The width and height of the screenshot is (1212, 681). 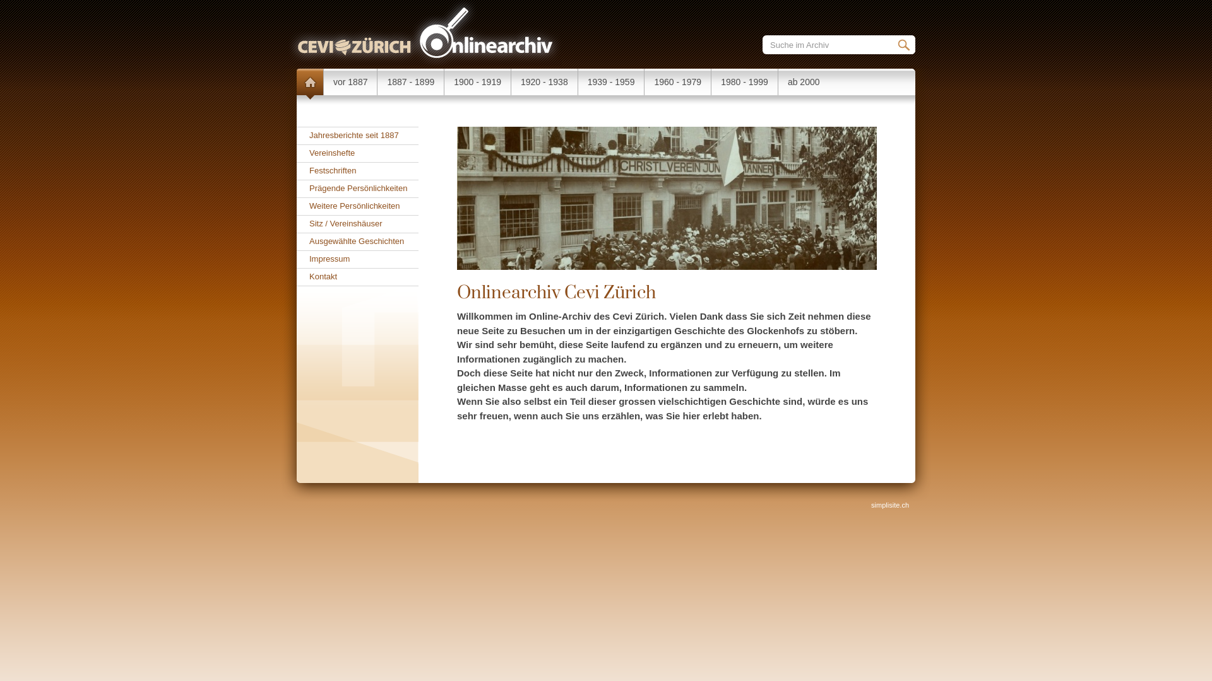 I want to click on 1939 - 1959, so click(x=611, y=82).